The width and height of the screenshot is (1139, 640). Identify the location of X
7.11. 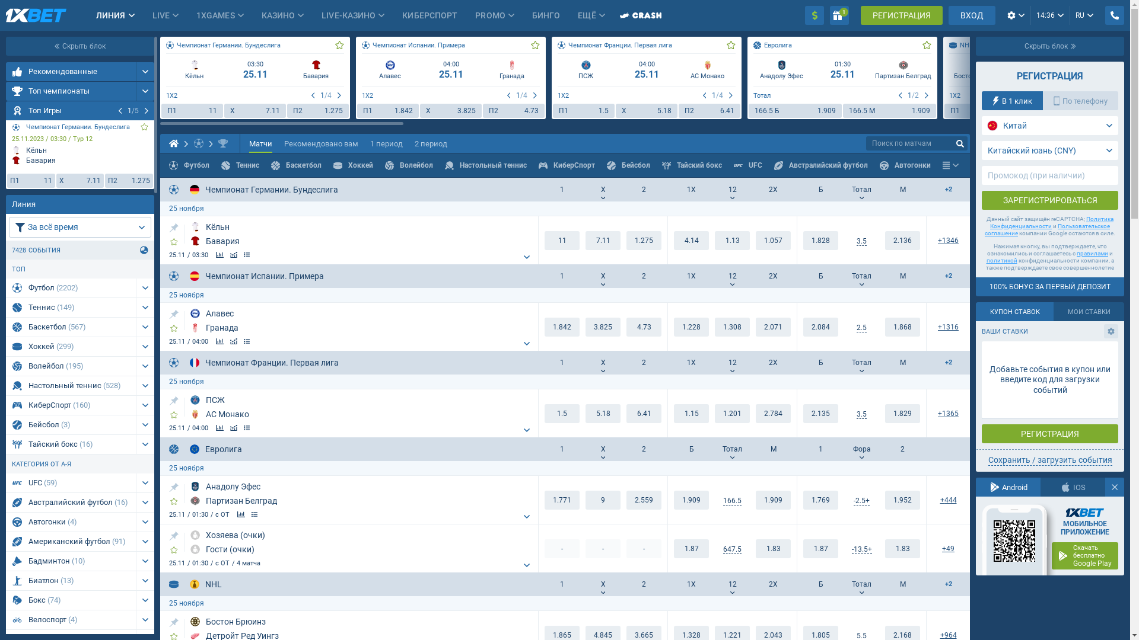
(255, 111).